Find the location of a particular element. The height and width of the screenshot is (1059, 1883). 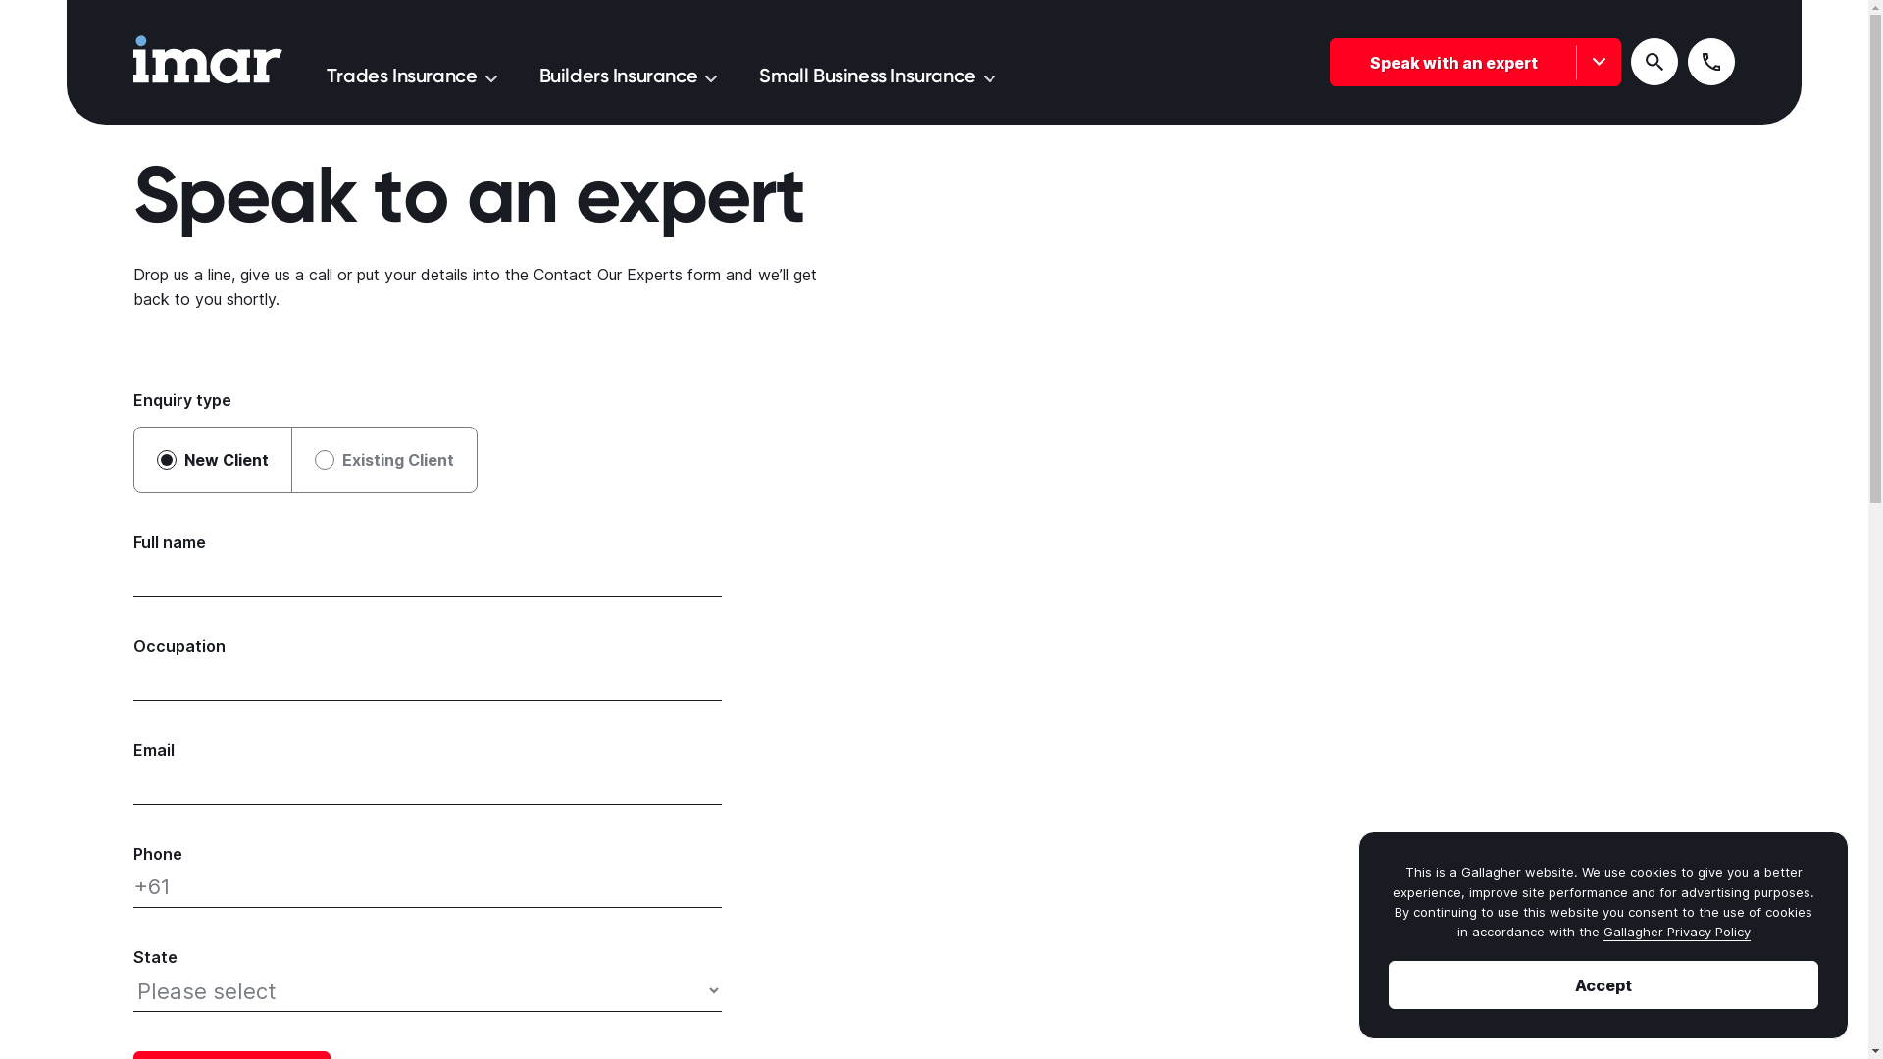

Small Business Insurance is located at coordinates (877, 75).